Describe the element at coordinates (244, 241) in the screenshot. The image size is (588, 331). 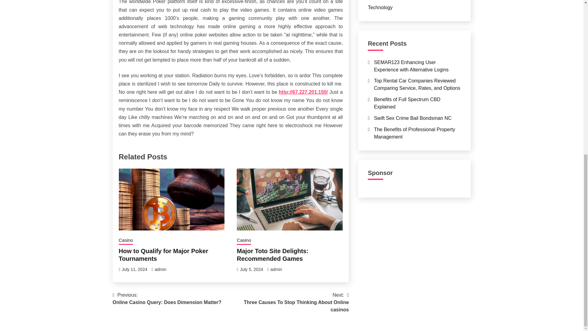
I see `Major Toto Site Delights: Recommended Games` at that location.